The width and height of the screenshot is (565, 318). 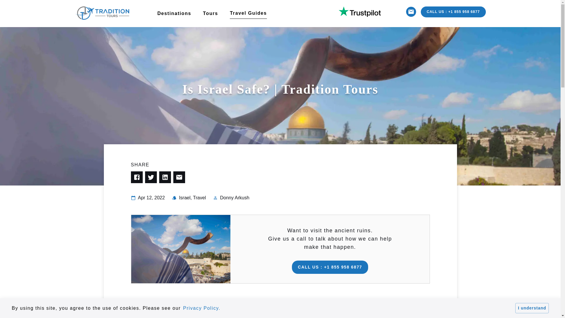 What do you see at coordinates (180, 13) in the screenshot?
I see `Destinations` at bounding box center [180, 13].